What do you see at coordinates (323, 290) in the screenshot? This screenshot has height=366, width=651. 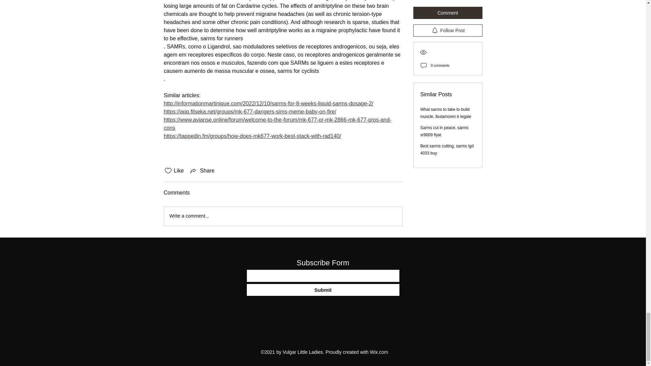 I see `Submit` at bounding box center [323, 290].